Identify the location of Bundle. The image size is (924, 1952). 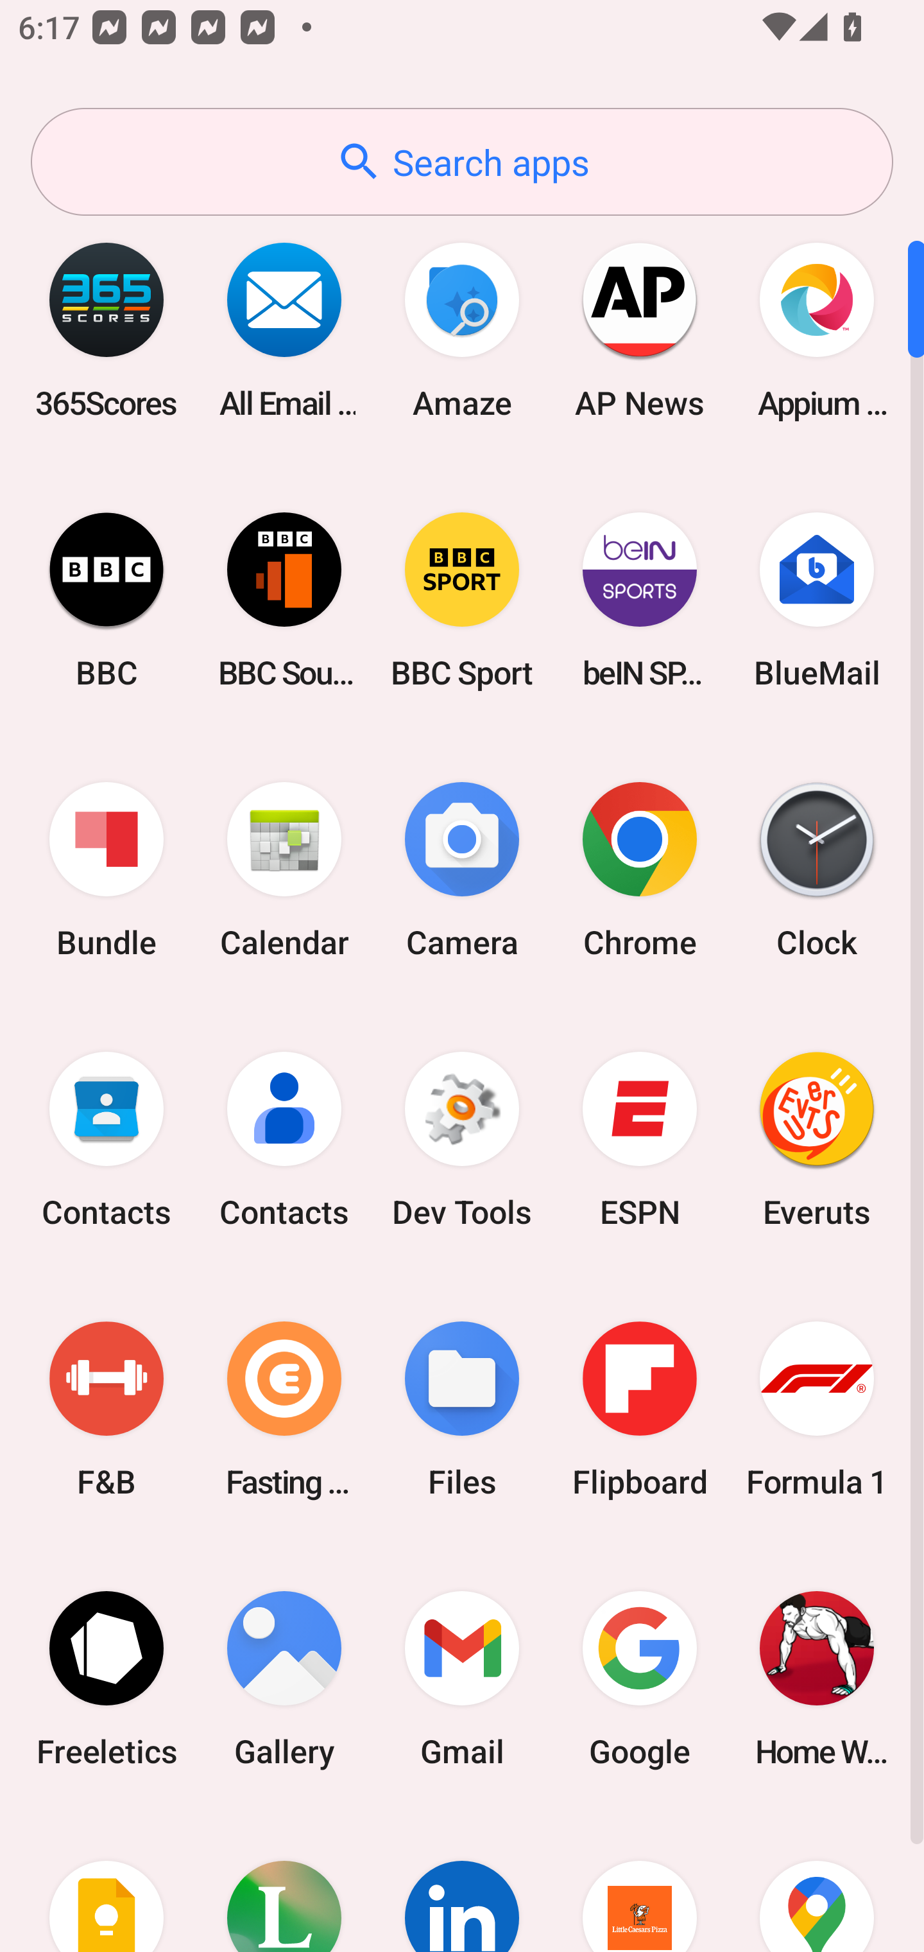
(107, 871).